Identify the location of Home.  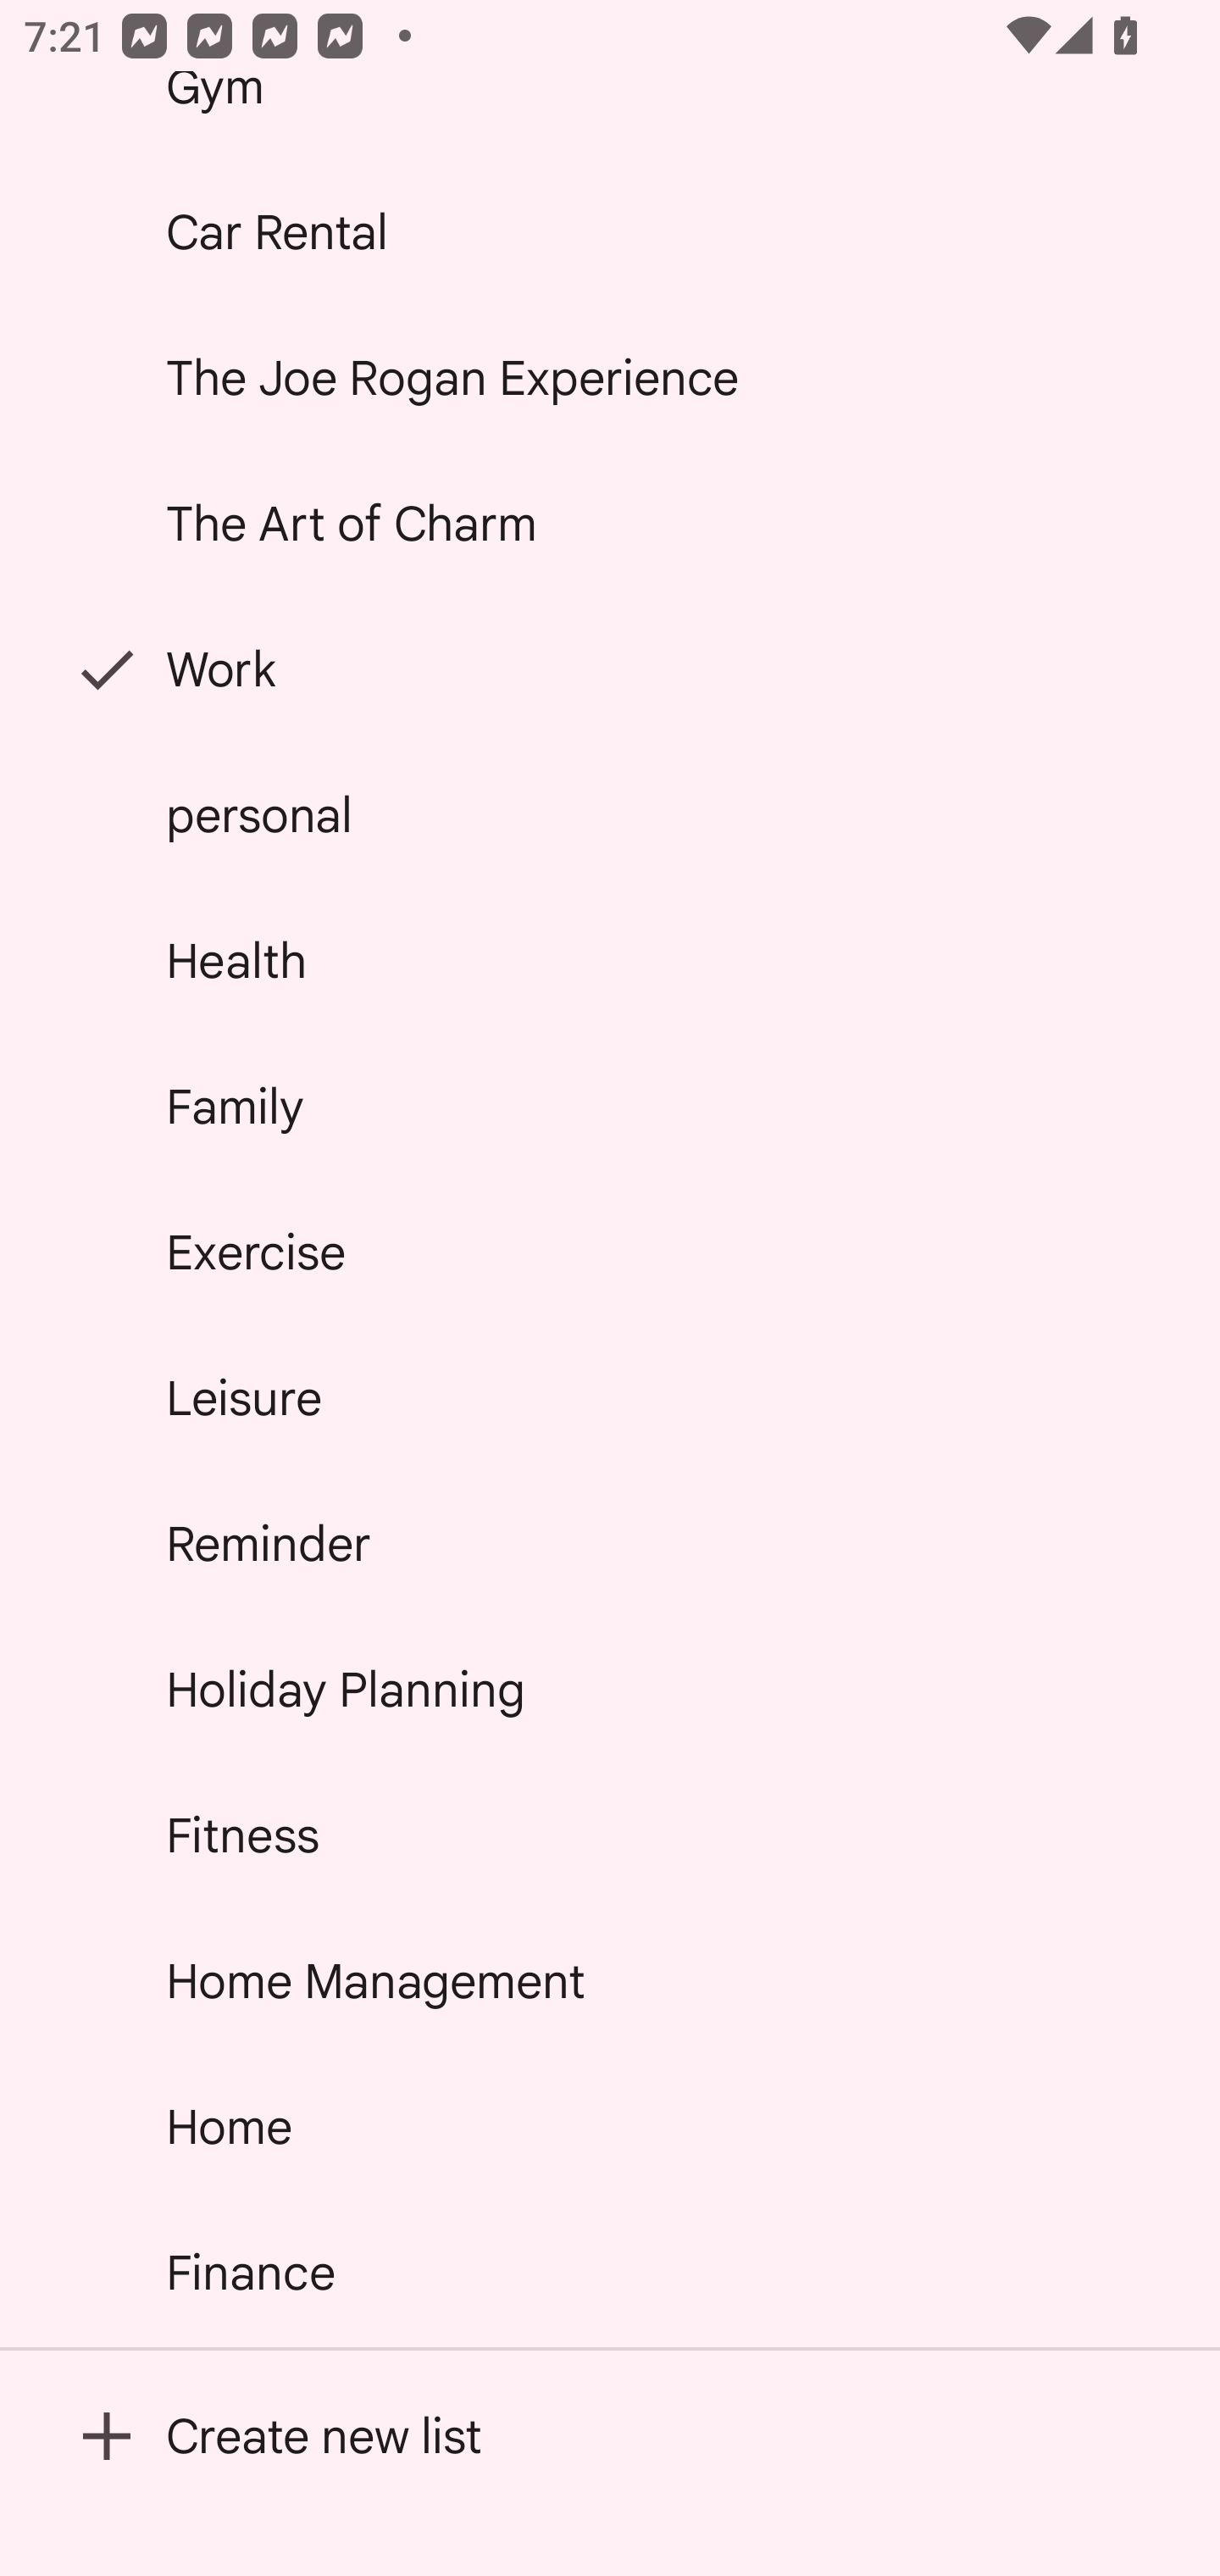
(610, 2126).